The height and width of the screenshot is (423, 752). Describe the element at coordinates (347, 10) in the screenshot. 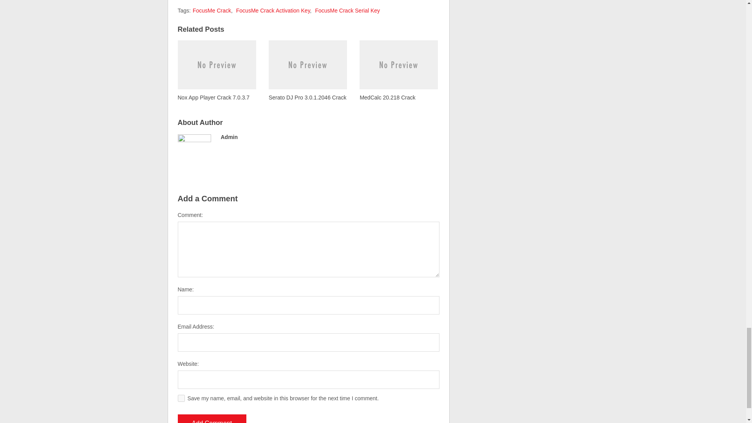

I see `FocusMe Crack Serial Key` at that location.